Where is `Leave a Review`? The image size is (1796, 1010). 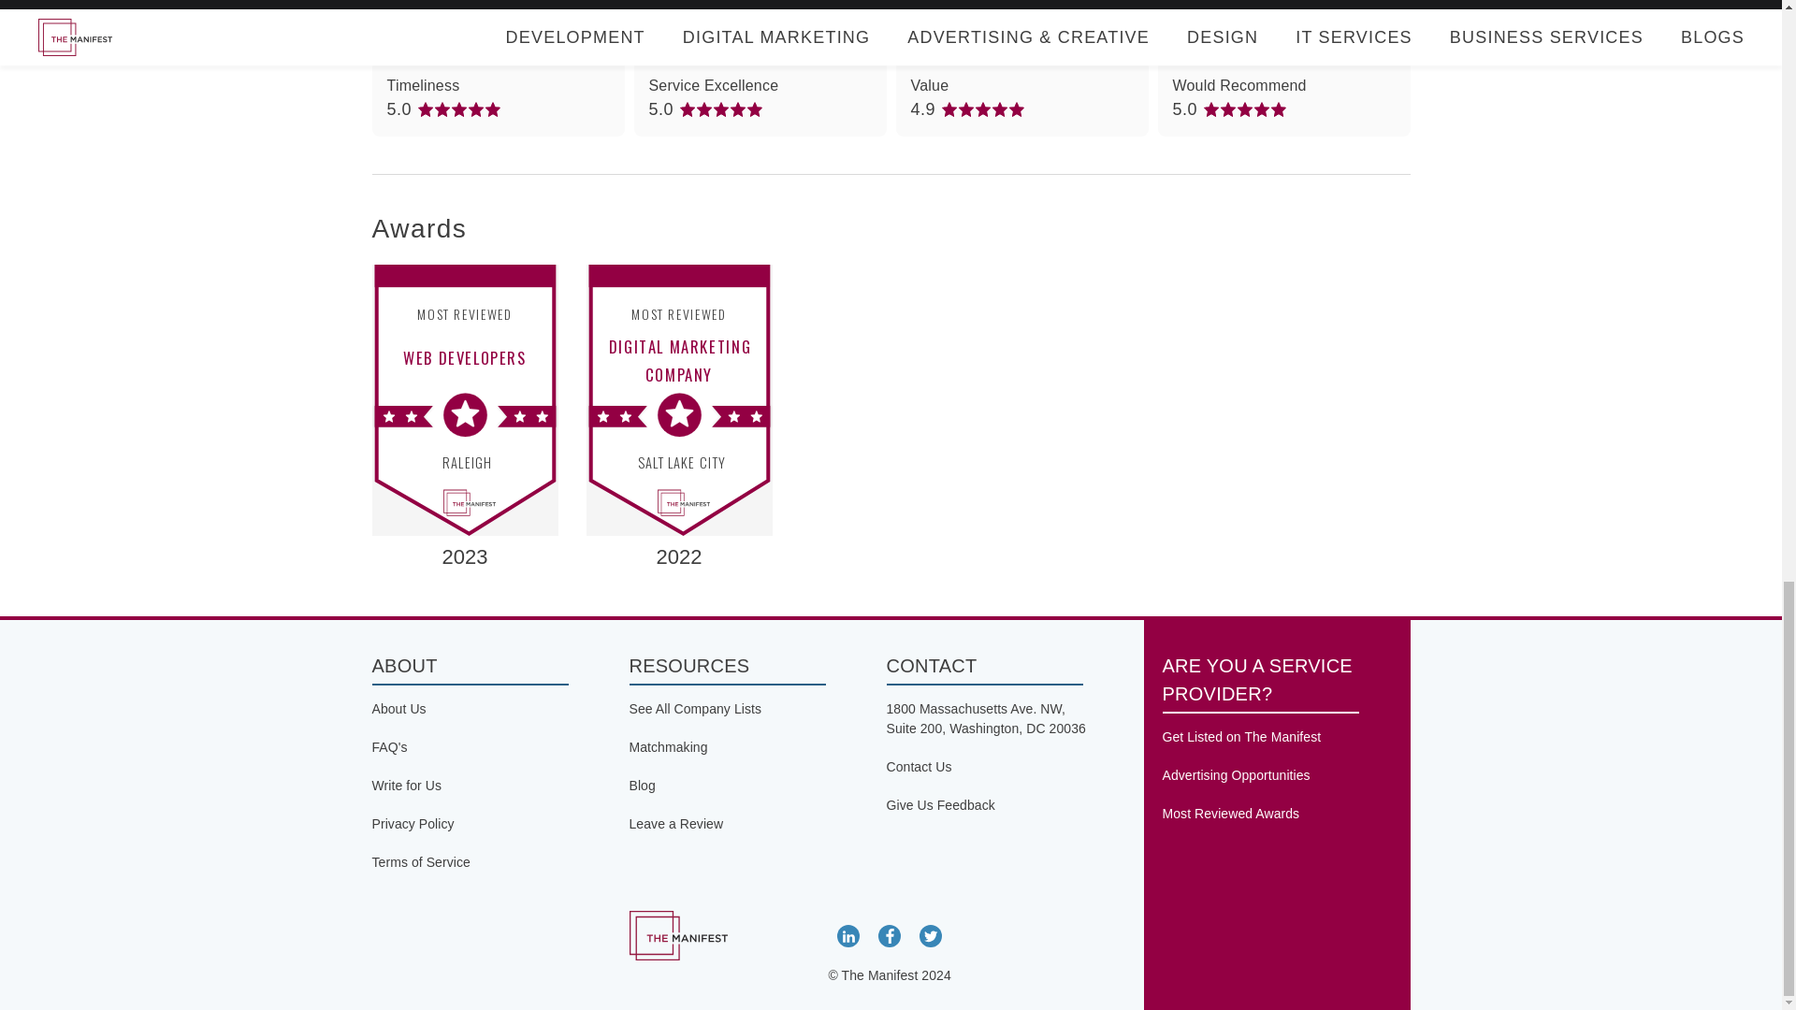
Leave a Review is located at coordinates (675, 823).